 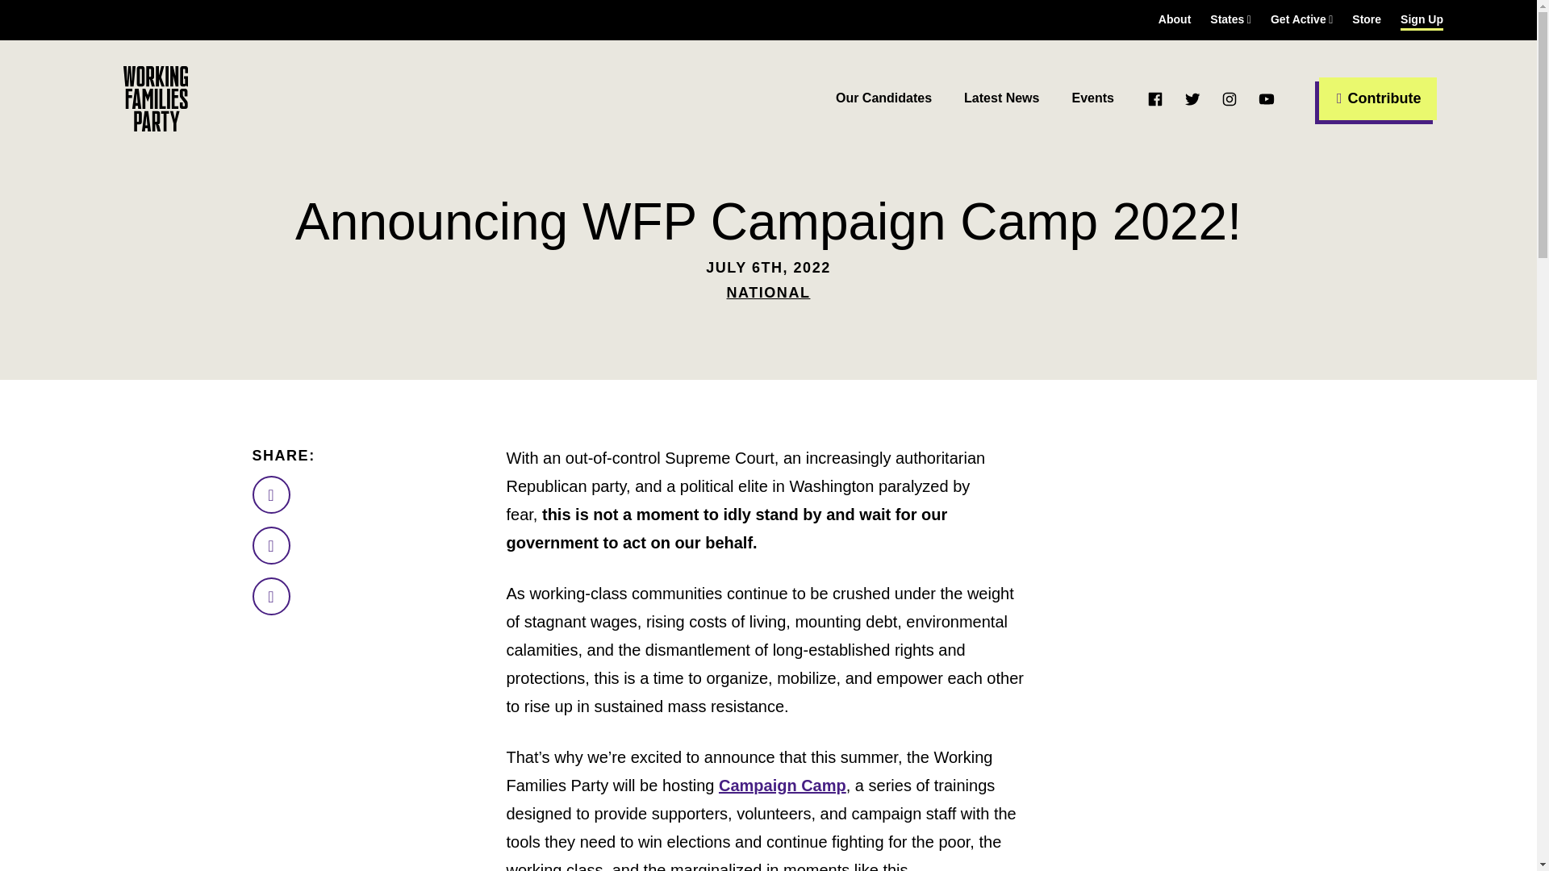 I want to click on Close, so click(x=1506, y=37).